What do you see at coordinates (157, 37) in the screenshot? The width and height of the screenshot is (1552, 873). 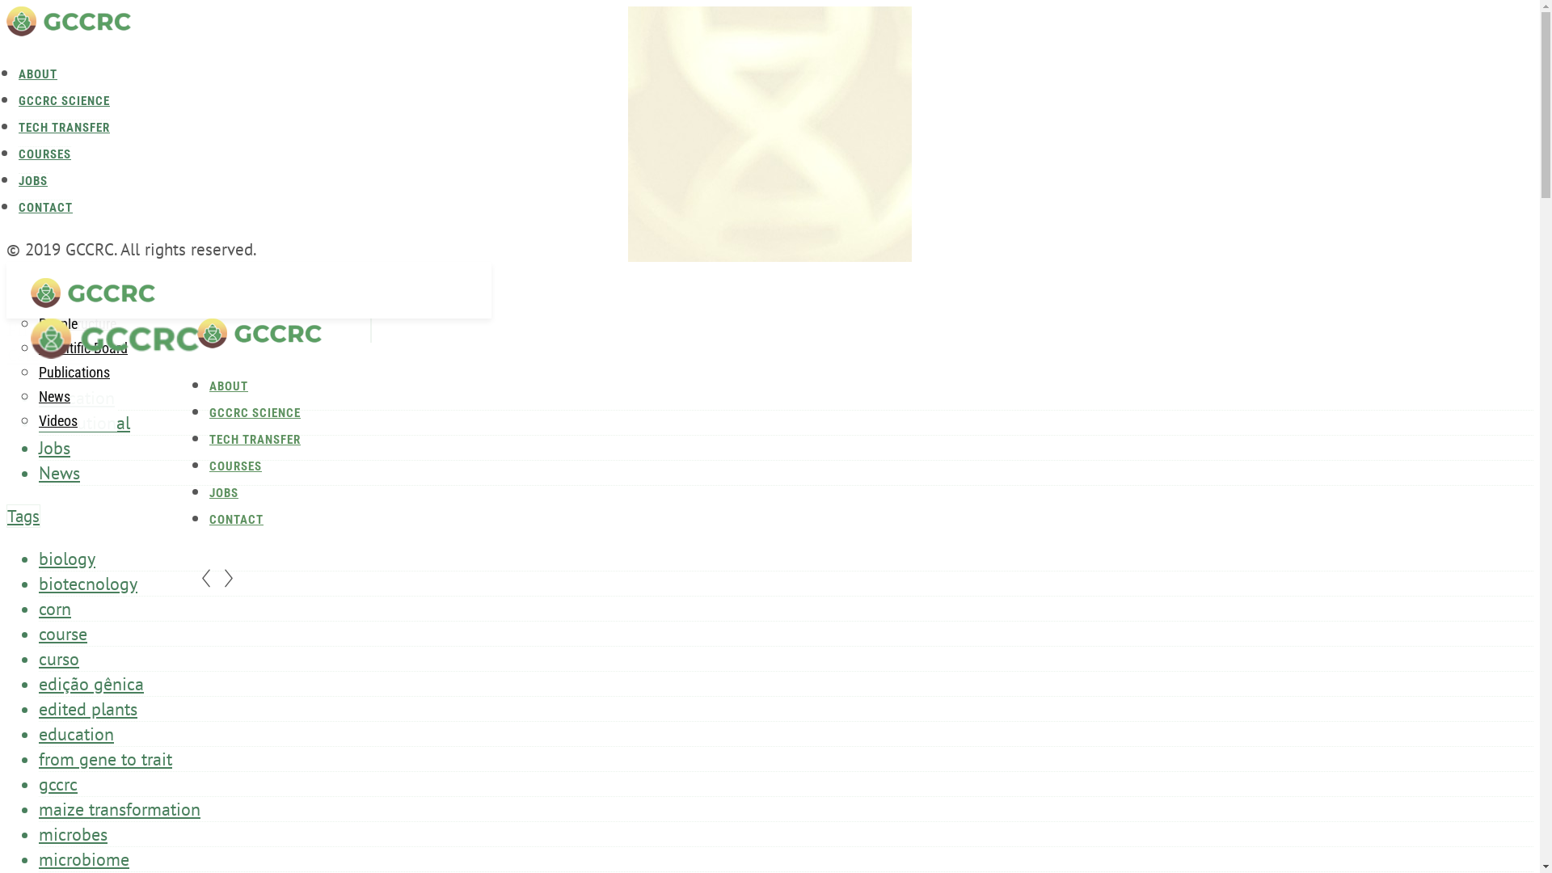 I see `The GCCRC Science` at bounding box center [157, 37].